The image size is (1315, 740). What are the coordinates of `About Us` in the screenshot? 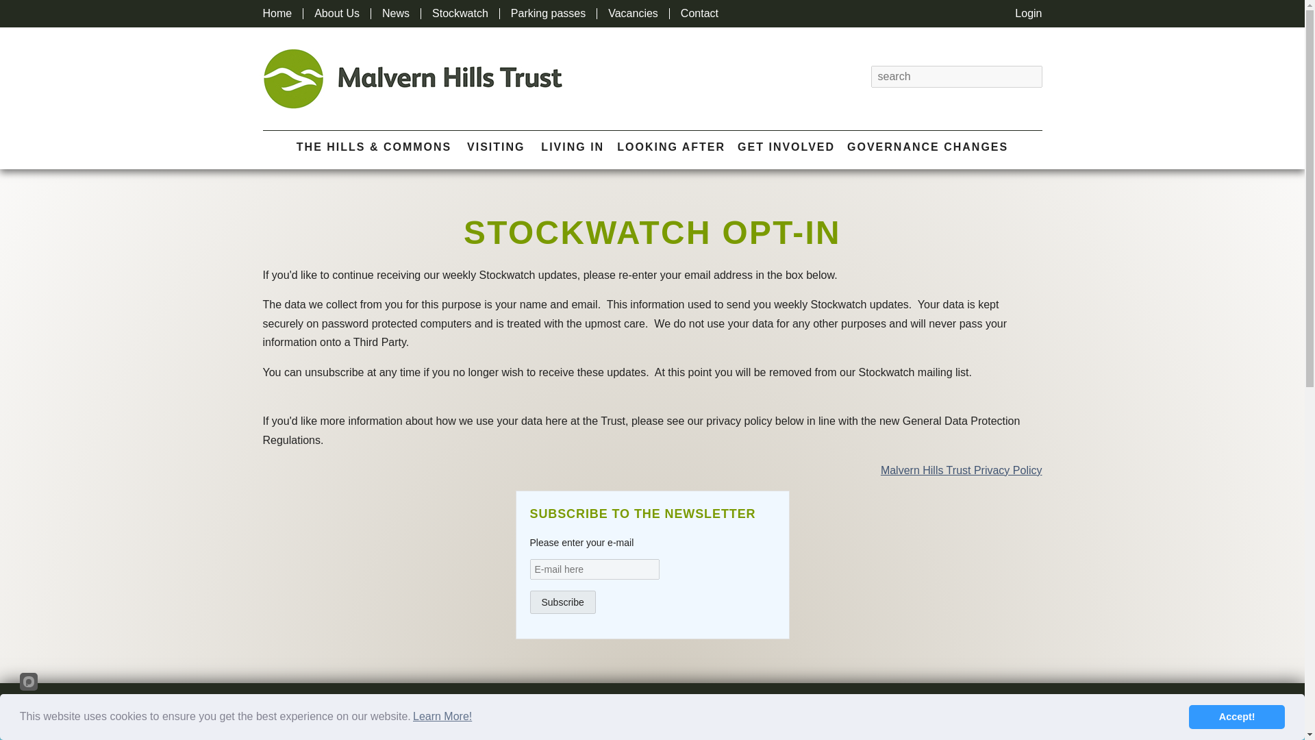 It's located at (336, 14).